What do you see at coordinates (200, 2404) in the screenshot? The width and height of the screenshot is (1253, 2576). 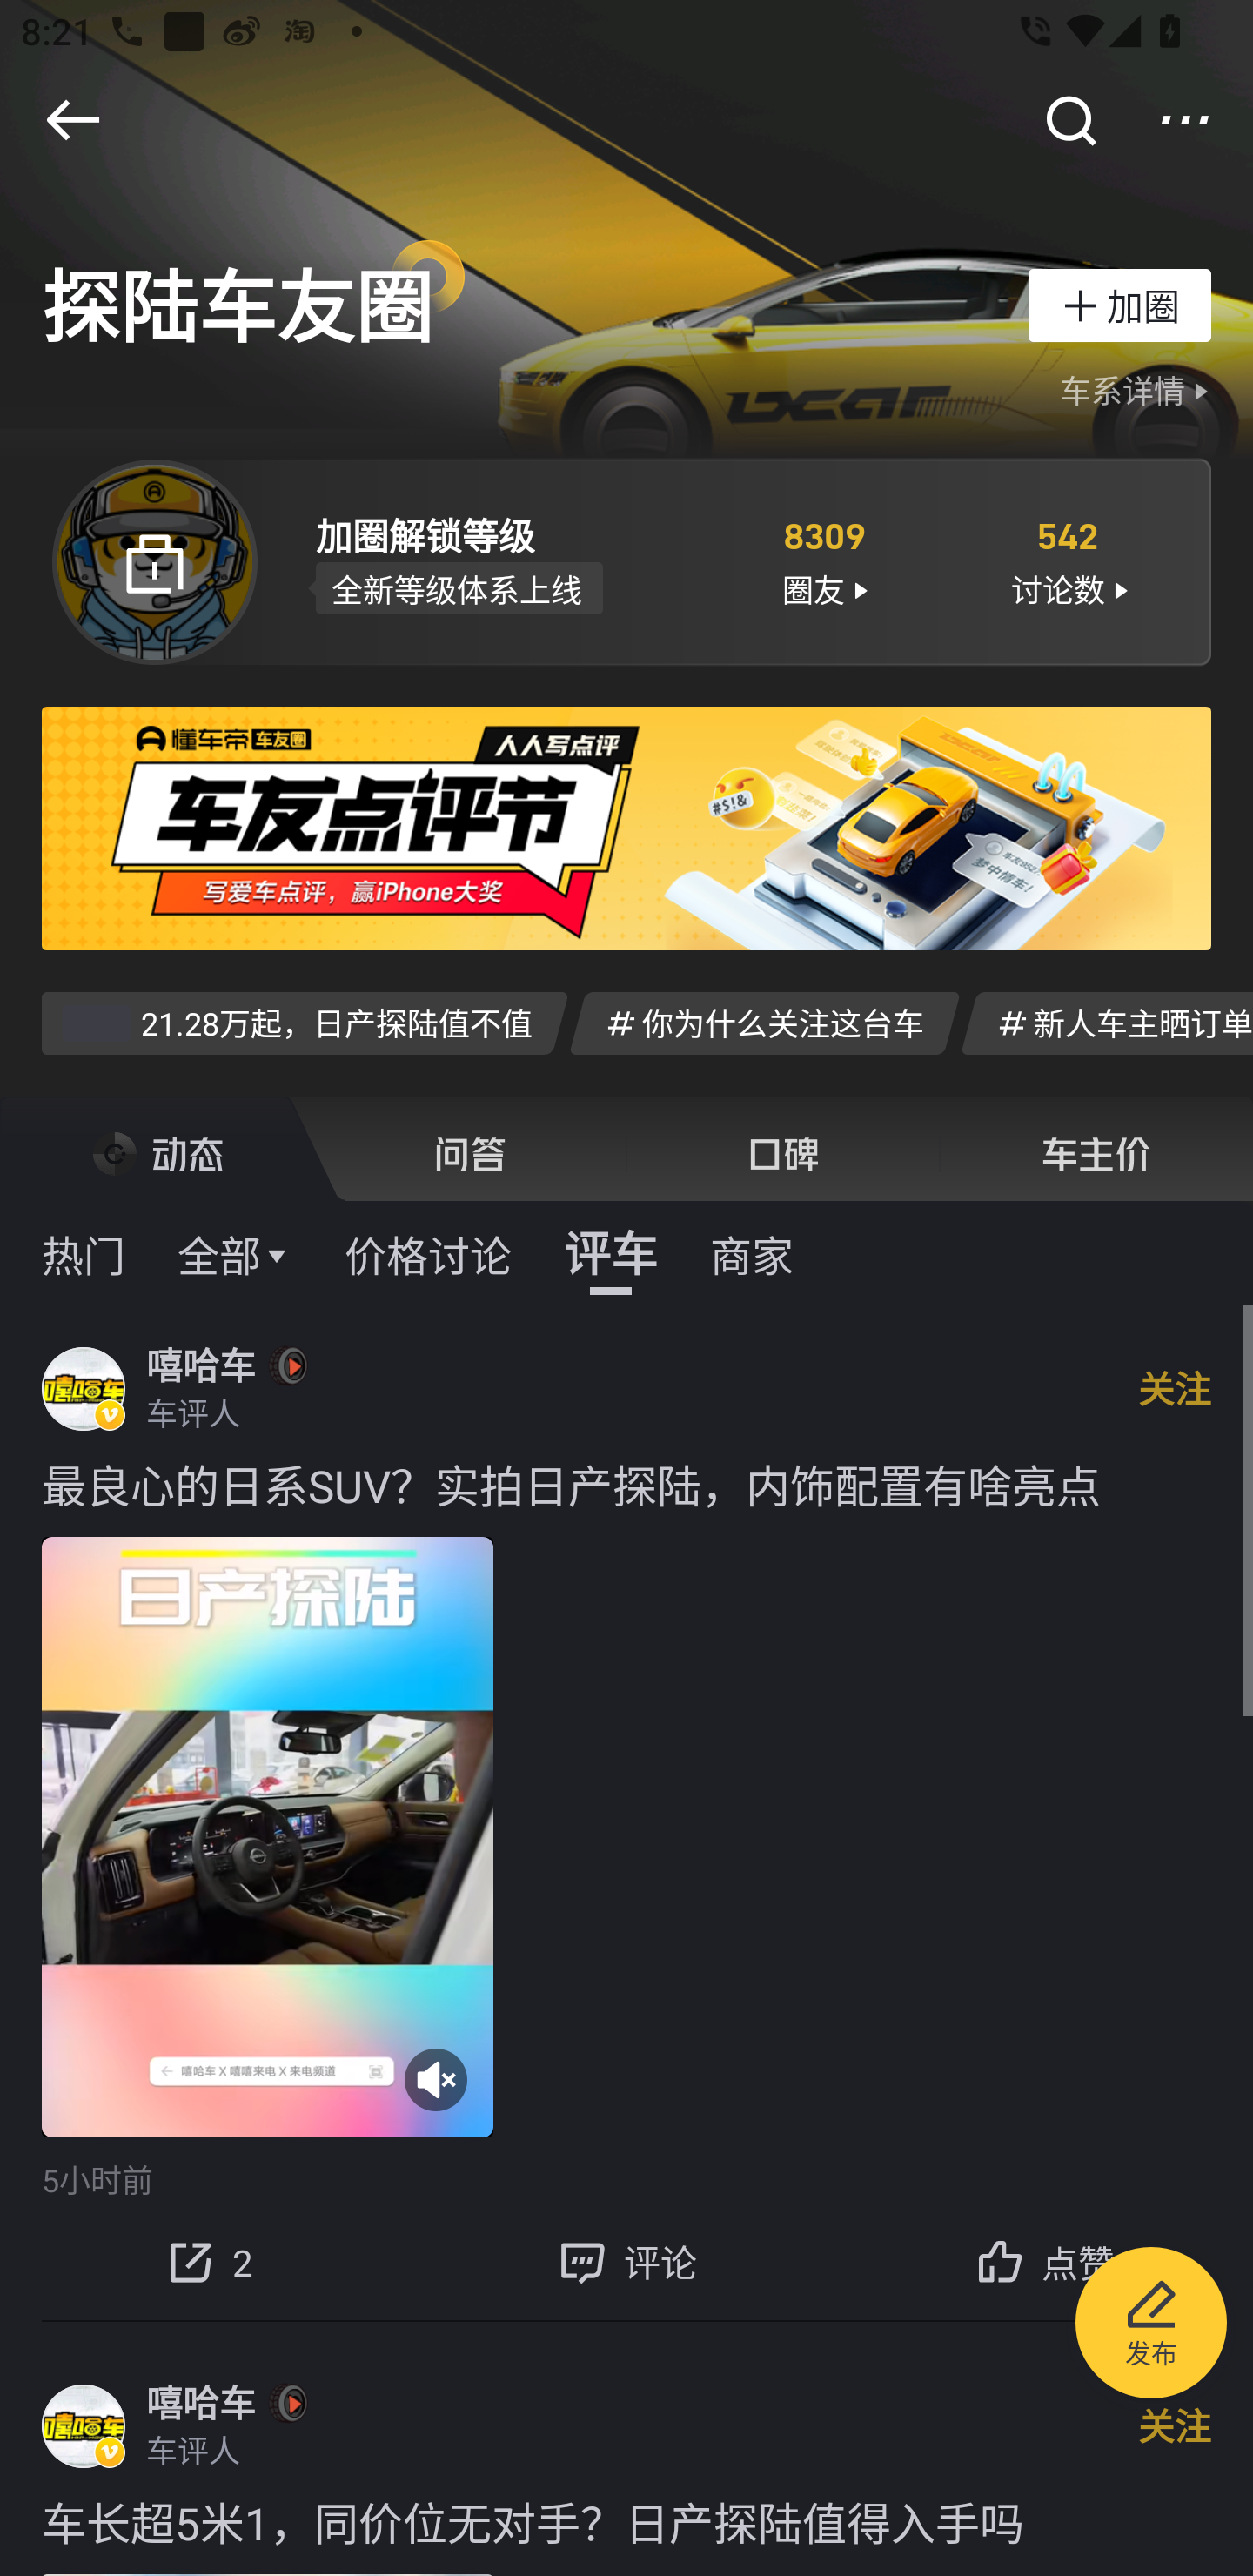 I see `嘻哈车` at bounding box center [200, 2404].